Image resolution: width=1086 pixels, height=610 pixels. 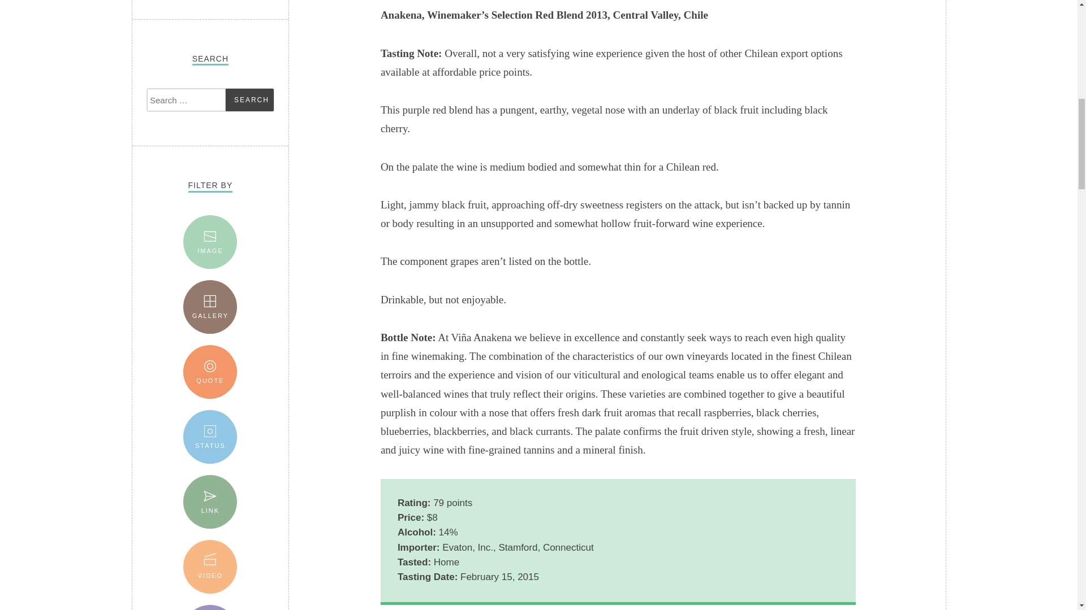 What do you see at coordinates (210, 502) in the screenshot?
I see `LINK` at bounding box center [210, 502].